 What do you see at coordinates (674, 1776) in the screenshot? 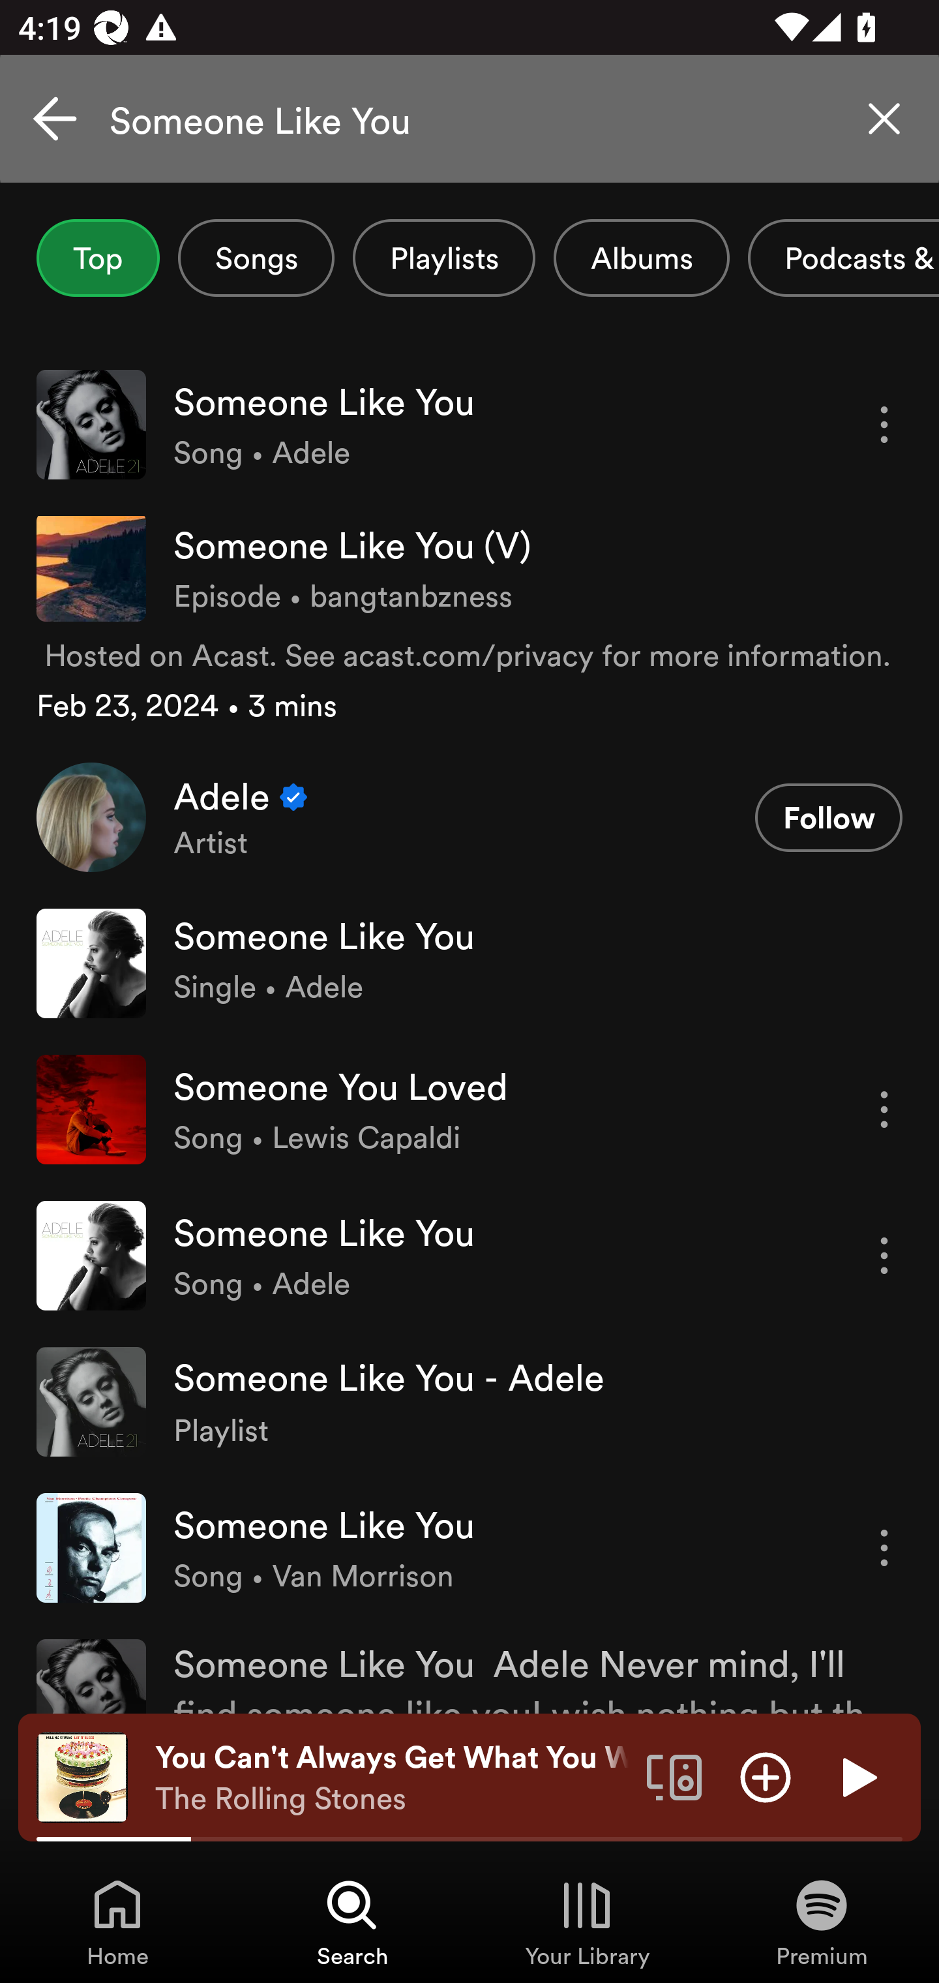
I see `Connect to a device. Opens the devices menu` at bounding box center [674, 1776].